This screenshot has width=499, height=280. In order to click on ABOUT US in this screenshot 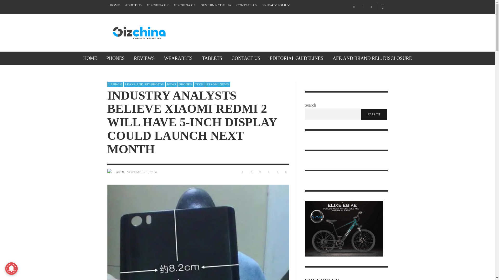, I will do `click(133, 5)`.